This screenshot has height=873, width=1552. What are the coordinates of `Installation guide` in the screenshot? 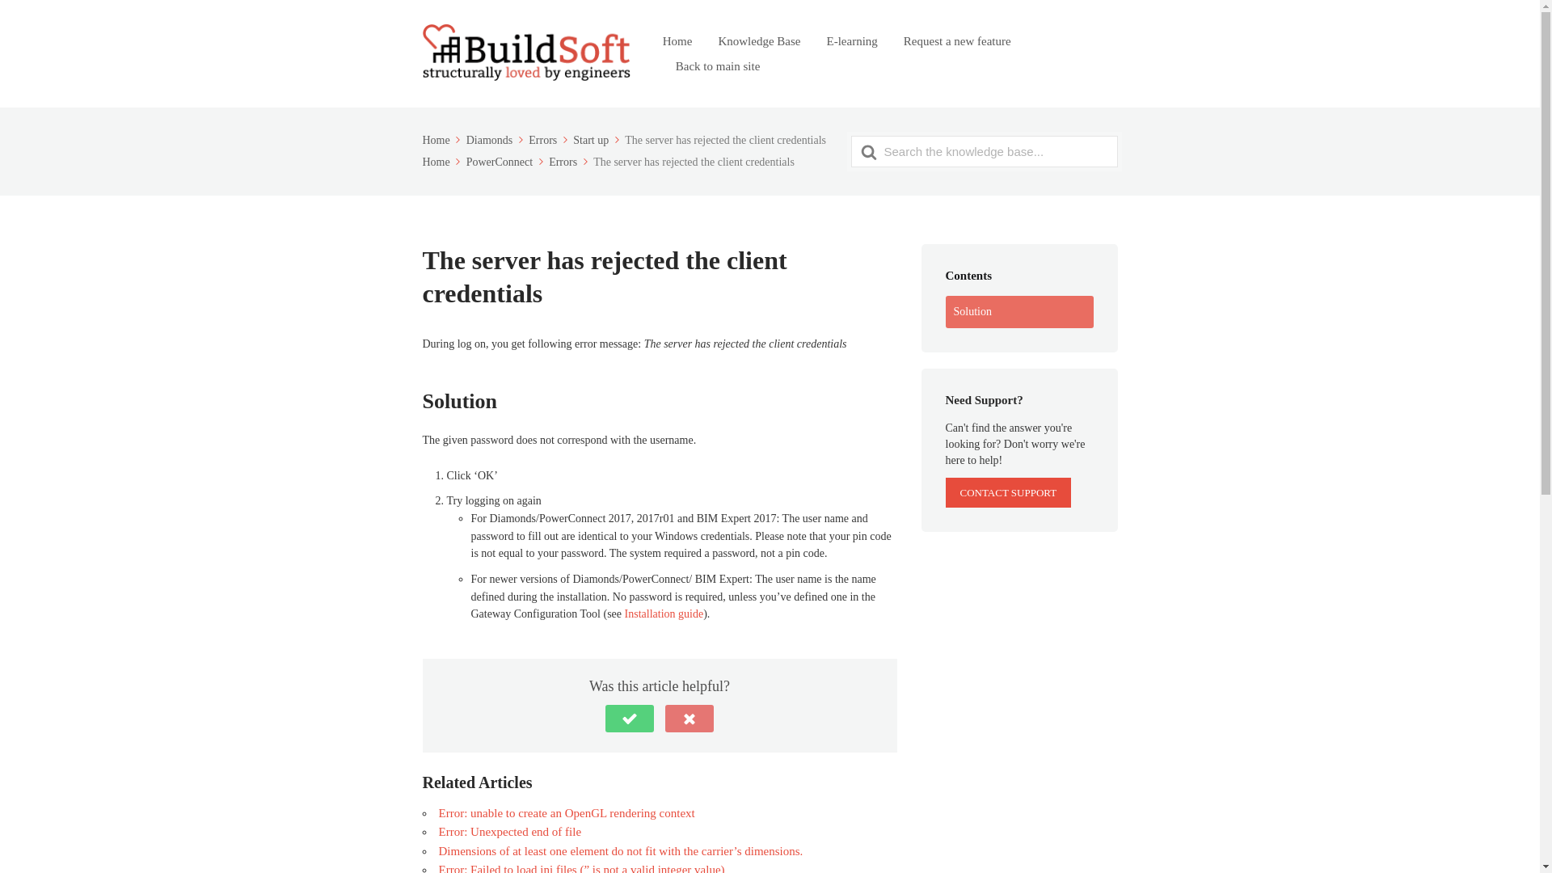 It's located at (664, 613).